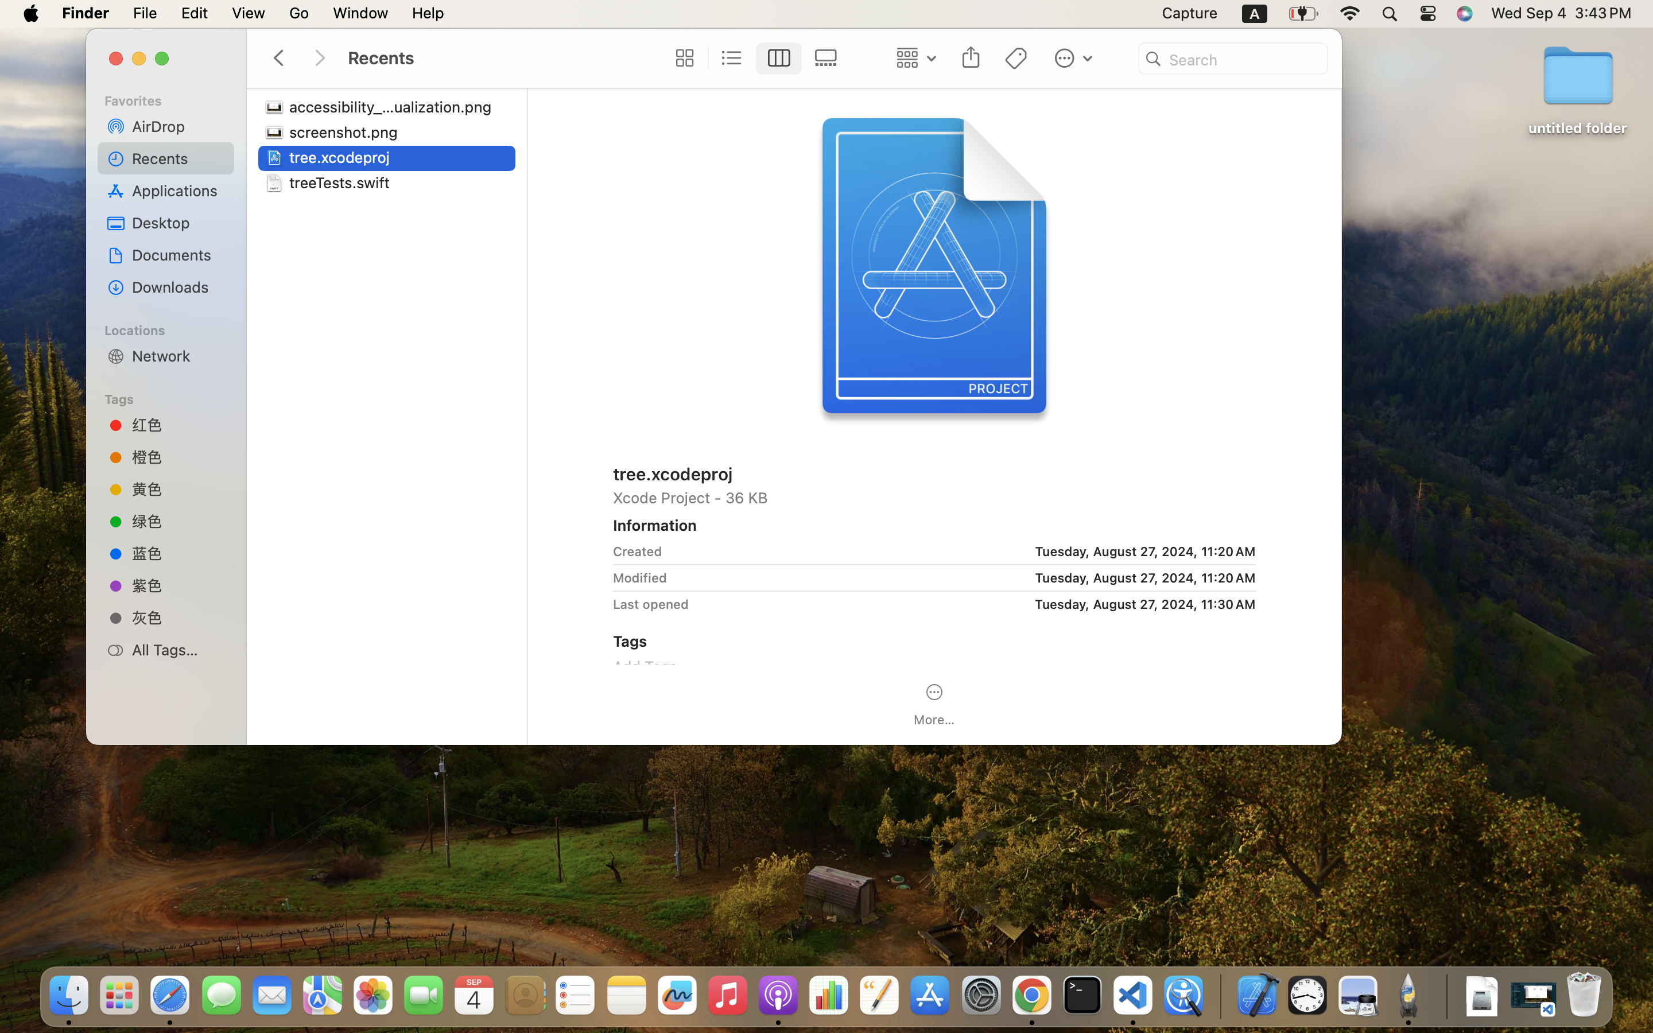  Describe the element at coordinates (179, 650) in the screenshot. I see `All Tags…` at that location.